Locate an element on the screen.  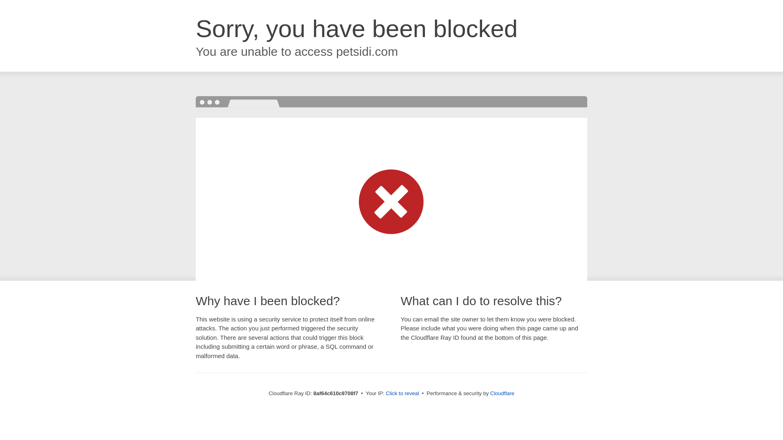
Click to reveal is located at coordinates (402, 394).